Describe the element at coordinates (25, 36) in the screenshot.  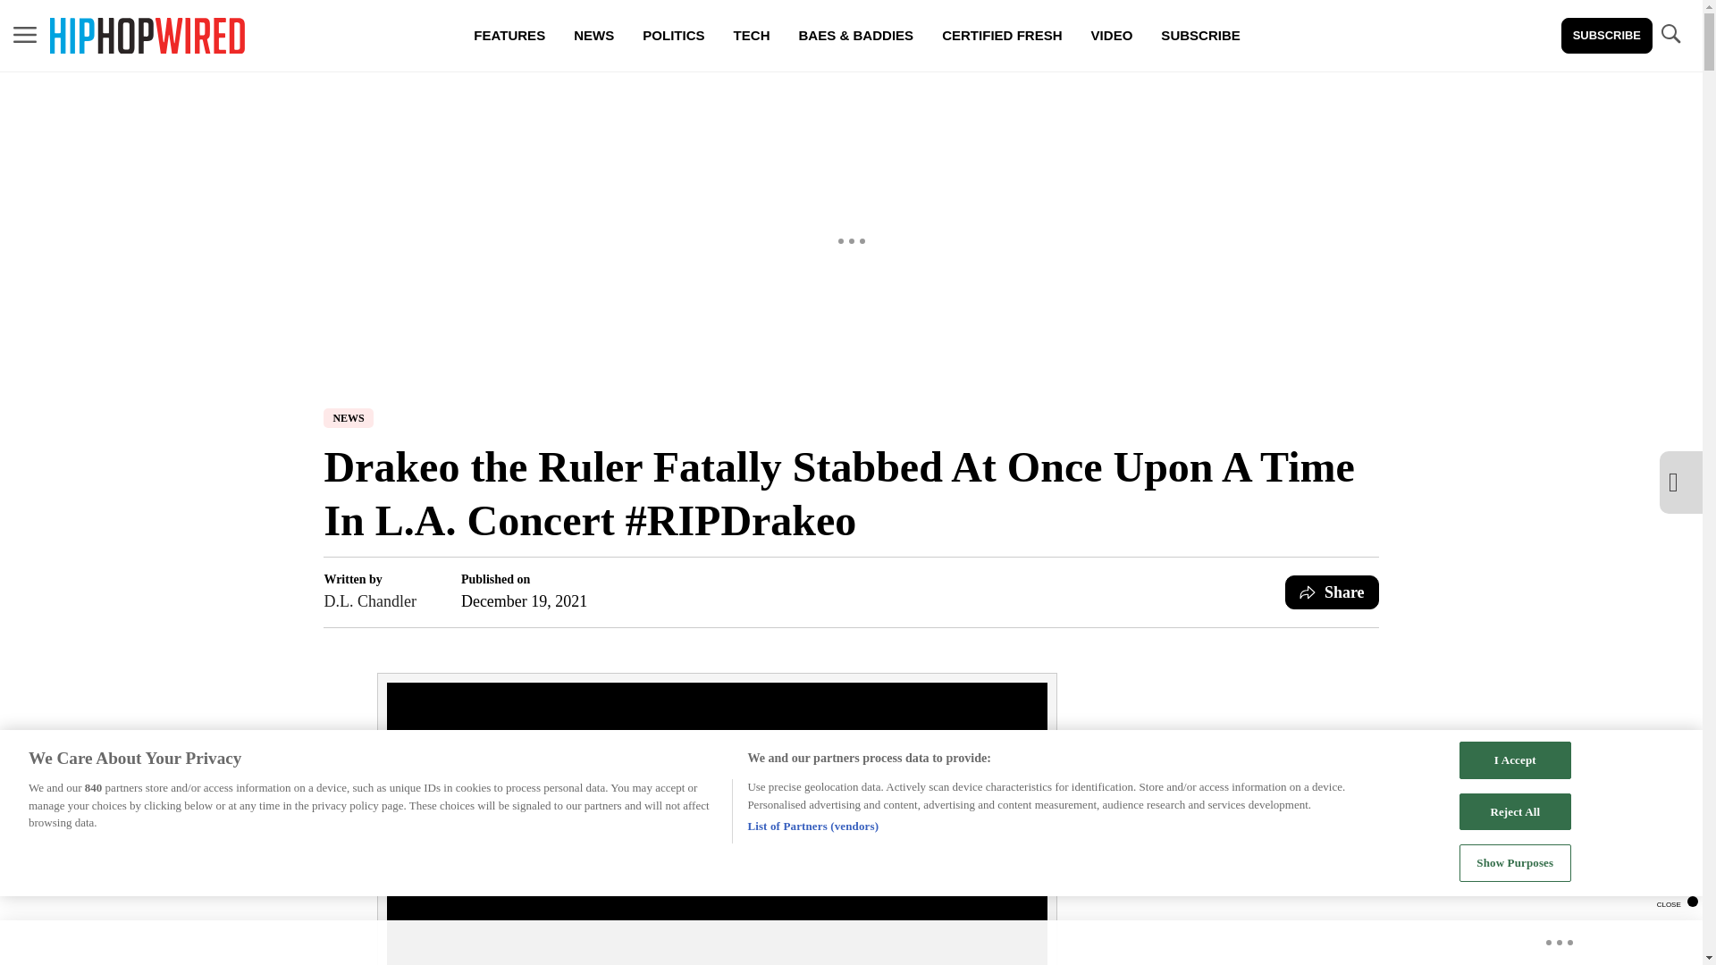
I see `MENU` at that location.